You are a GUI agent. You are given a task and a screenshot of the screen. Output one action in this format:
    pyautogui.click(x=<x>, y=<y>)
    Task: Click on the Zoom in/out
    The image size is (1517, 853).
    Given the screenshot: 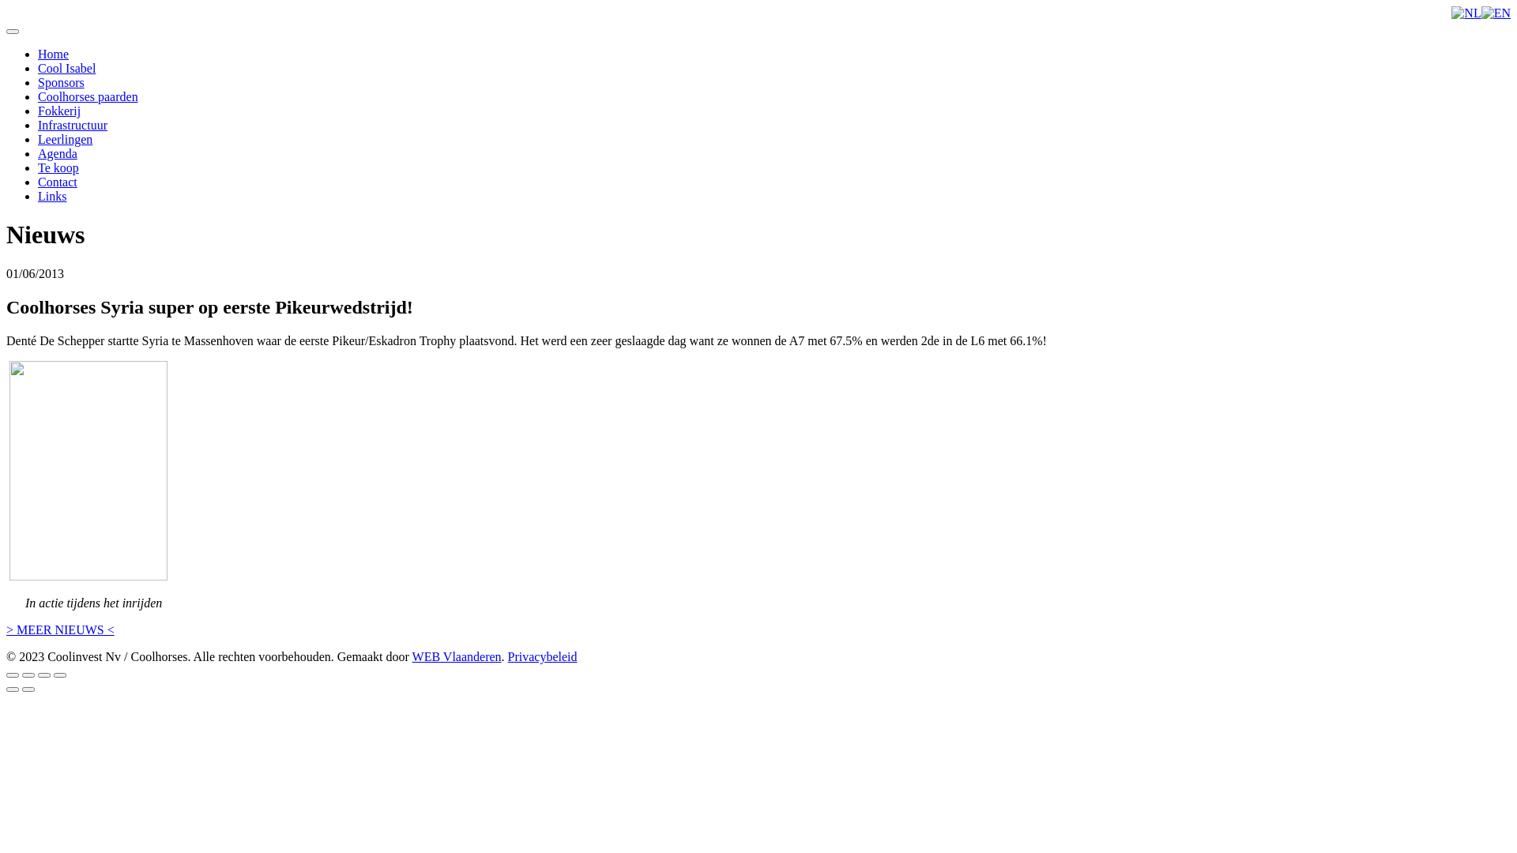 What is the action you would take?
    pyautogui.click(x=60, y=675)
    